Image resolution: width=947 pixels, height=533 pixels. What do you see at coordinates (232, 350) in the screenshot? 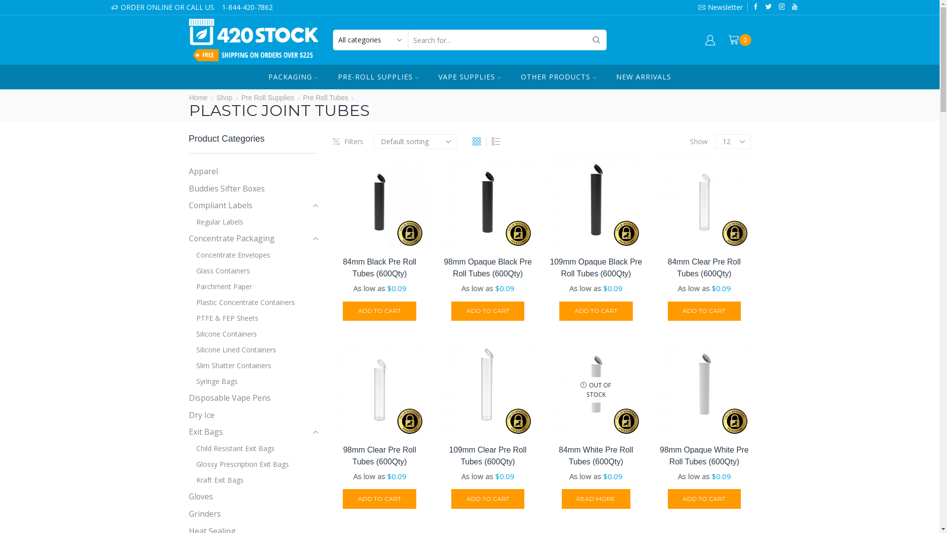
I see `Silicone Lined Containers` at bounding box center [232, 350].